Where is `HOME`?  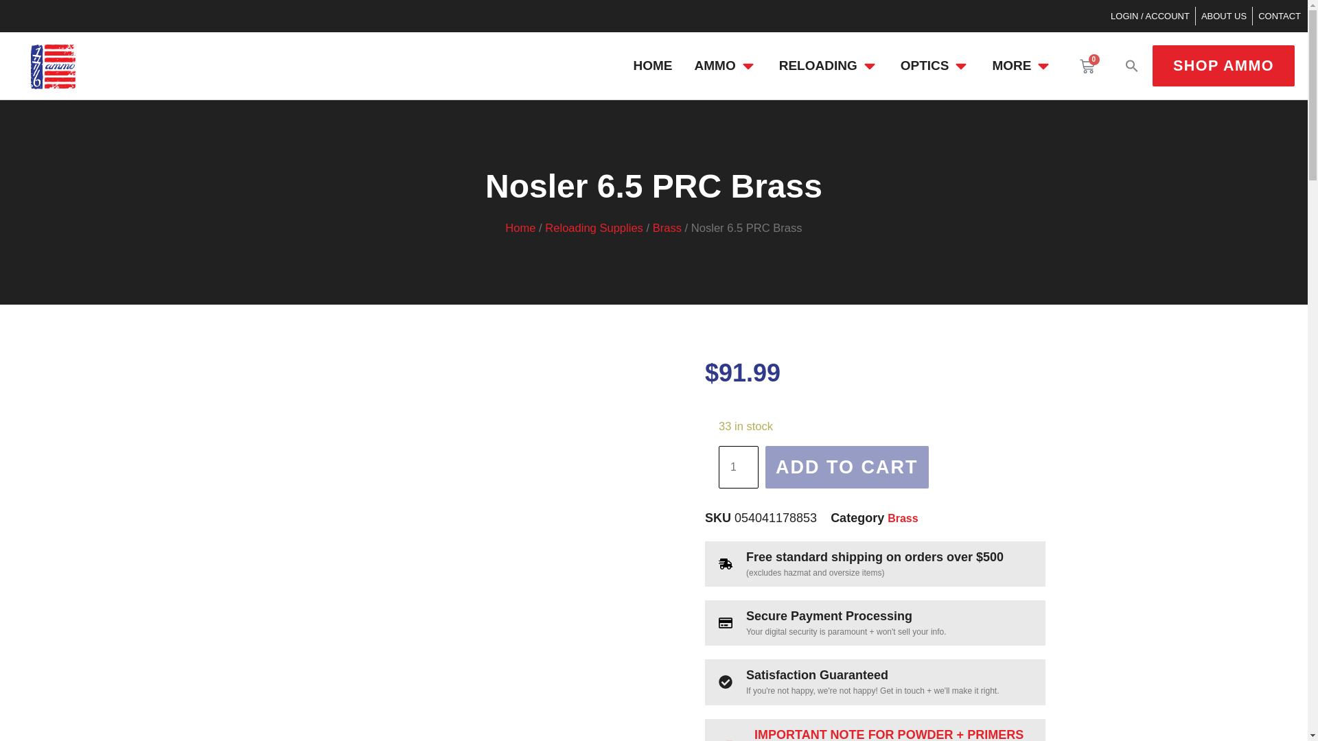 HOME is located at coordinates (653, 66).